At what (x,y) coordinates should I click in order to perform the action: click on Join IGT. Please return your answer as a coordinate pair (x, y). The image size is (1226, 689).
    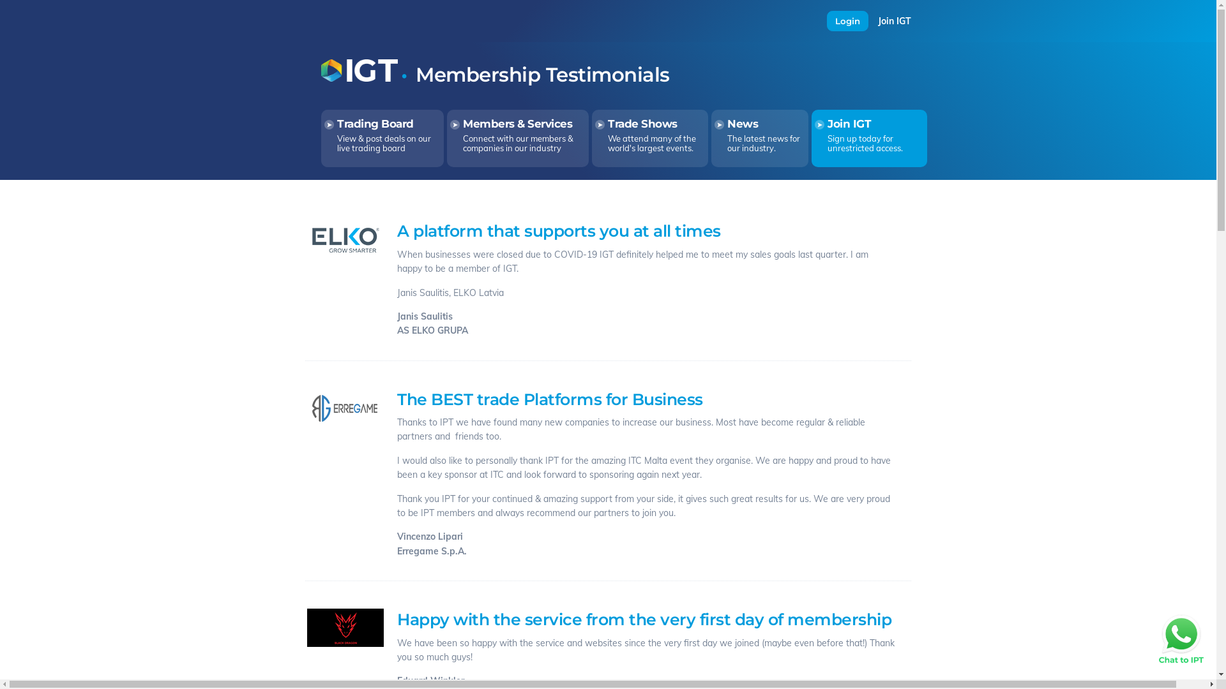
    Looking at the image, I should click on (895, 21).